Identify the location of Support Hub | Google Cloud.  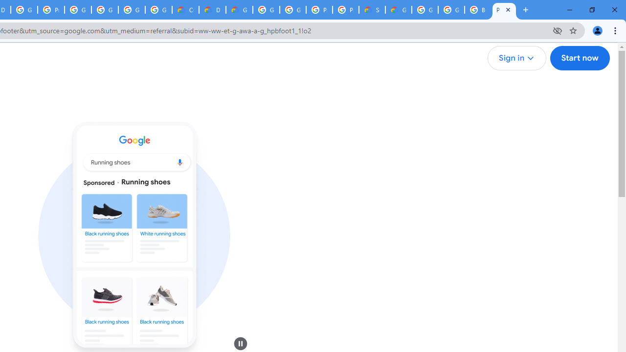
(372, 10).